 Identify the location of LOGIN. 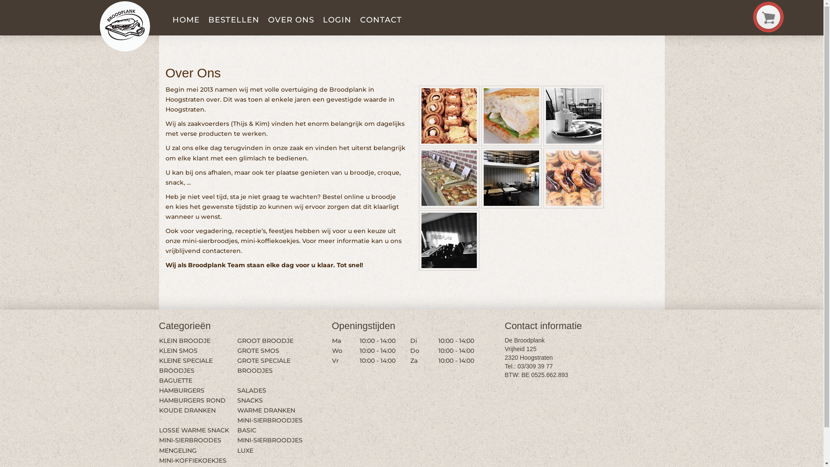
(337, 20).